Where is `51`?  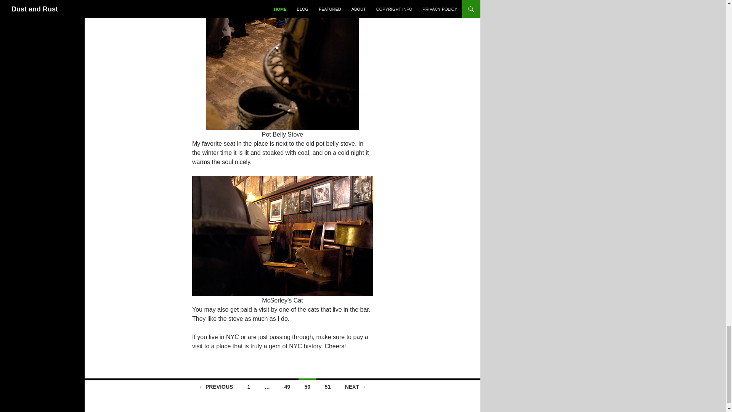
51 is located at coordinates (327, 386).